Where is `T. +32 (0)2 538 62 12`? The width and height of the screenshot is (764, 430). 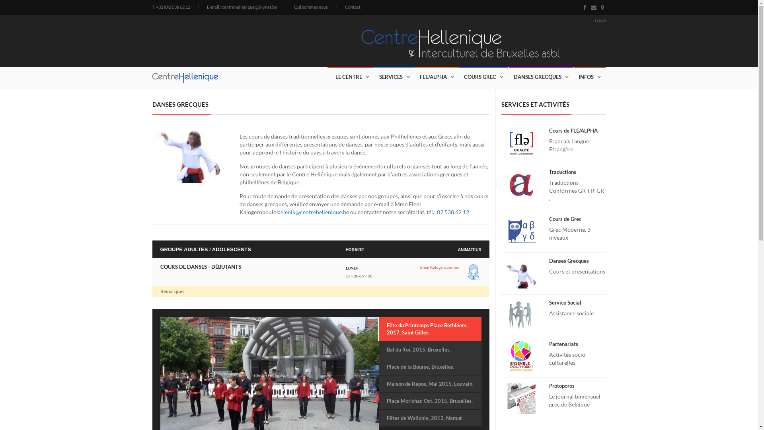 T. +32 (0)2 538 62 12 is located at coordinates (171, 7).